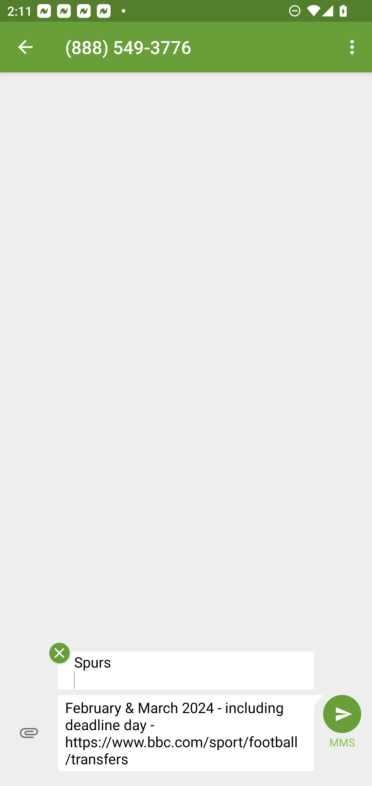  I want to click on Navigate up, so click(25, 47).